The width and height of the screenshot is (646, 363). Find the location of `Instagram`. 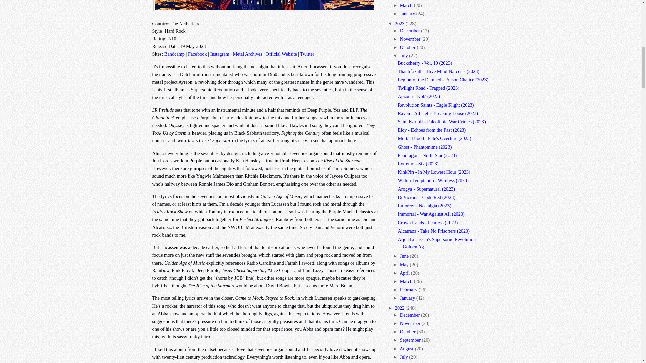

Instagram is located at coordinates (220, 54).